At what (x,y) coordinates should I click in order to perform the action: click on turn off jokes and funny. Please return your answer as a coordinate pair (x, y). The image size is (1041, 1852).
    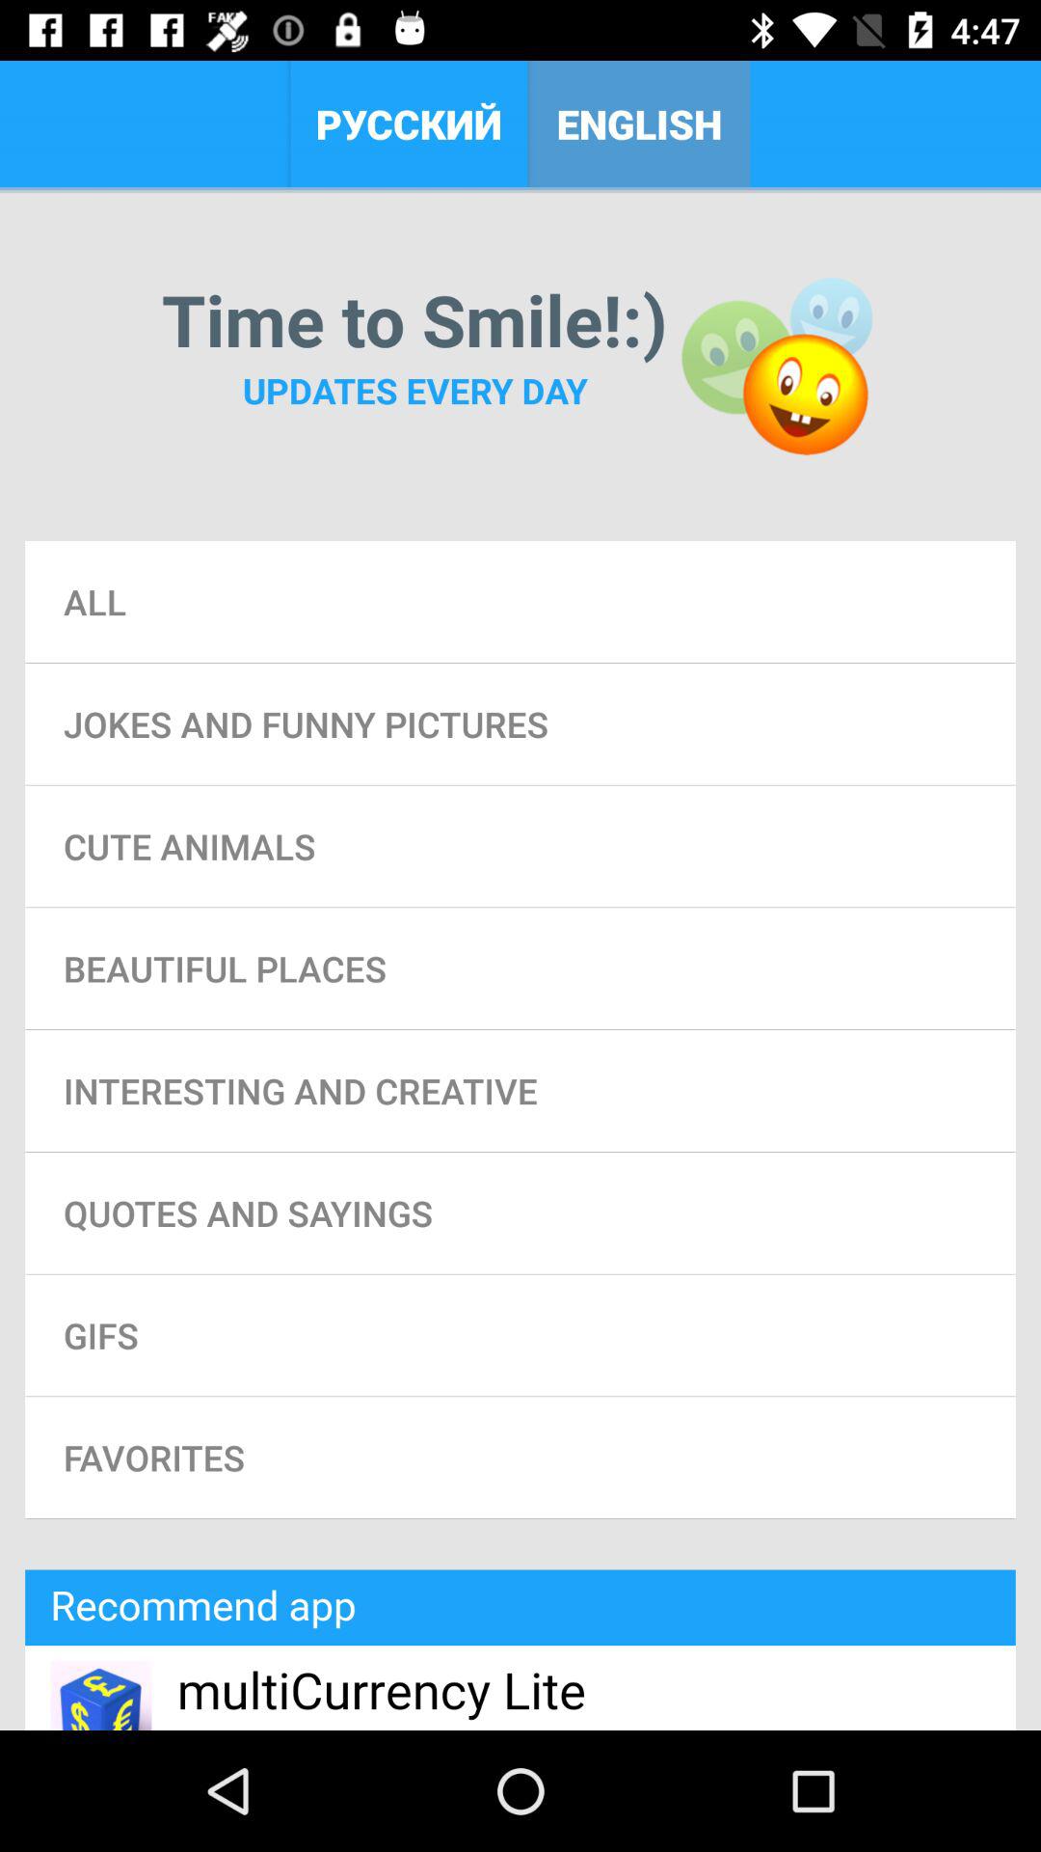
    Looking at the image, I should click on (520, 723).